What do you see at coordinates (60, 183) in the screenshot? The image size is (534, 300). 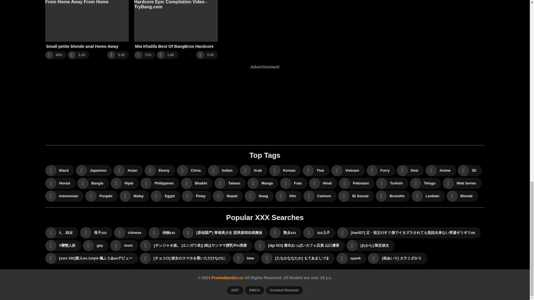 I see `Hentai` at bounding box center [60, 183].